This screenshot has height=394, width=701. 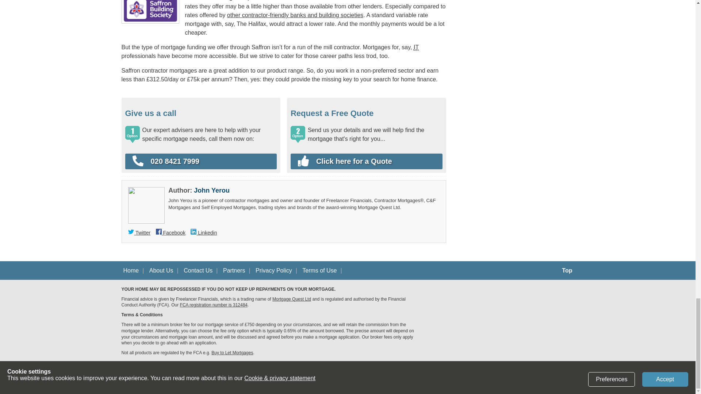 What do you see at coordinates (139, 232) in the screenshot?
I see `Twitter` at bounding box center [139, 232].